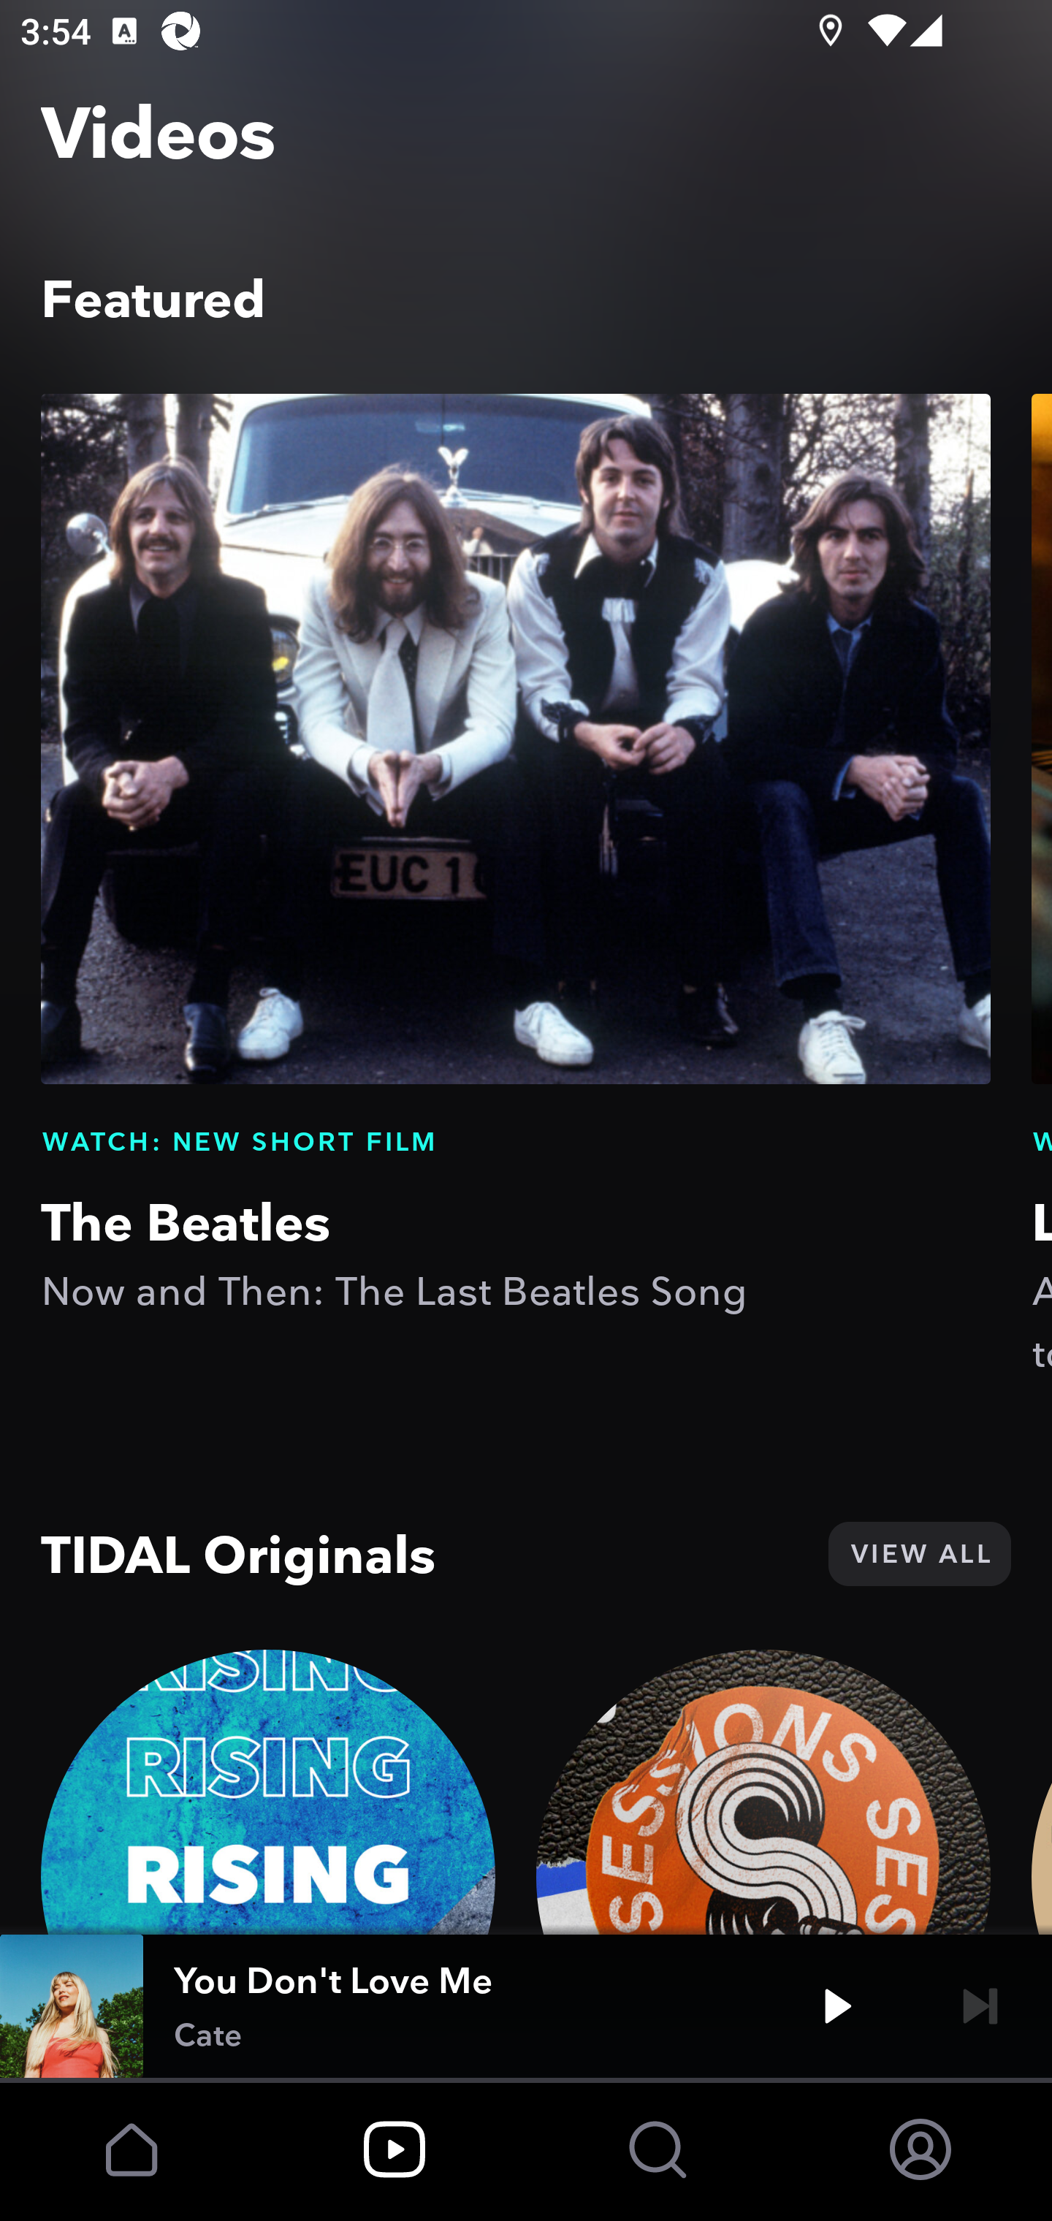 The height and width of the screenshot is (2221, 1052). Describe the element at coordinates (837, 2006) in the screenshot. I see `Play` at that location.